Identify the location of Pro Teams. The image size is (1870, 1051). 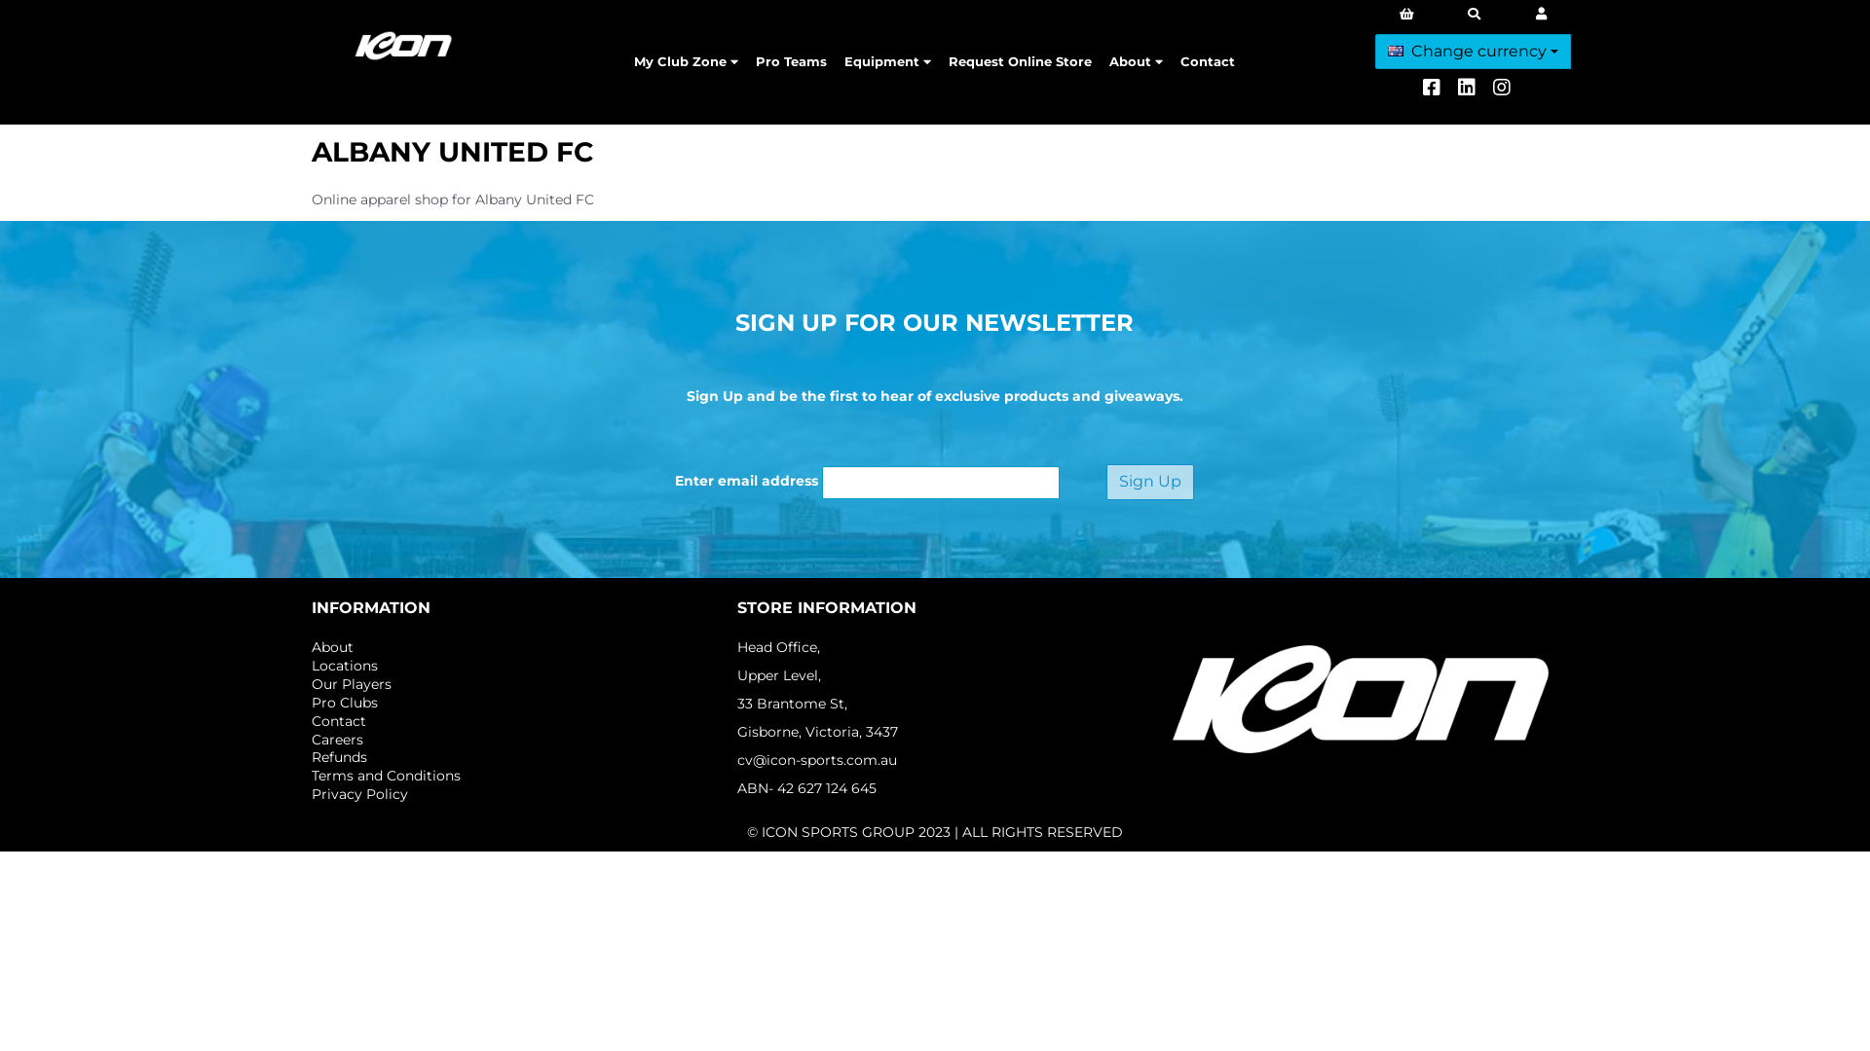
(791, 62).